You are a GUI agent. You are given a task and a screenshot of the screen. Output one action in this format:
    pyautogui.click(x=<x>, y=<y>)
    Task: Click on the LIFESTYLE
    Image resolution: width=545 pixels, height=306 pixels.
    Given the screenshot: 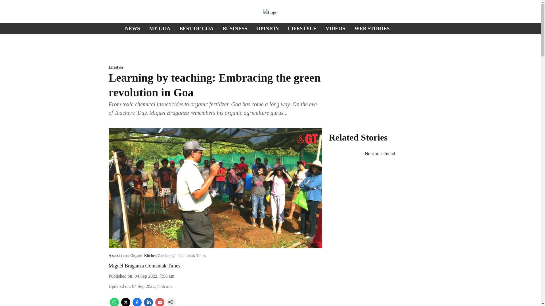 What is the action you would take?
    pyautogui.click(x=302, y=28)
    